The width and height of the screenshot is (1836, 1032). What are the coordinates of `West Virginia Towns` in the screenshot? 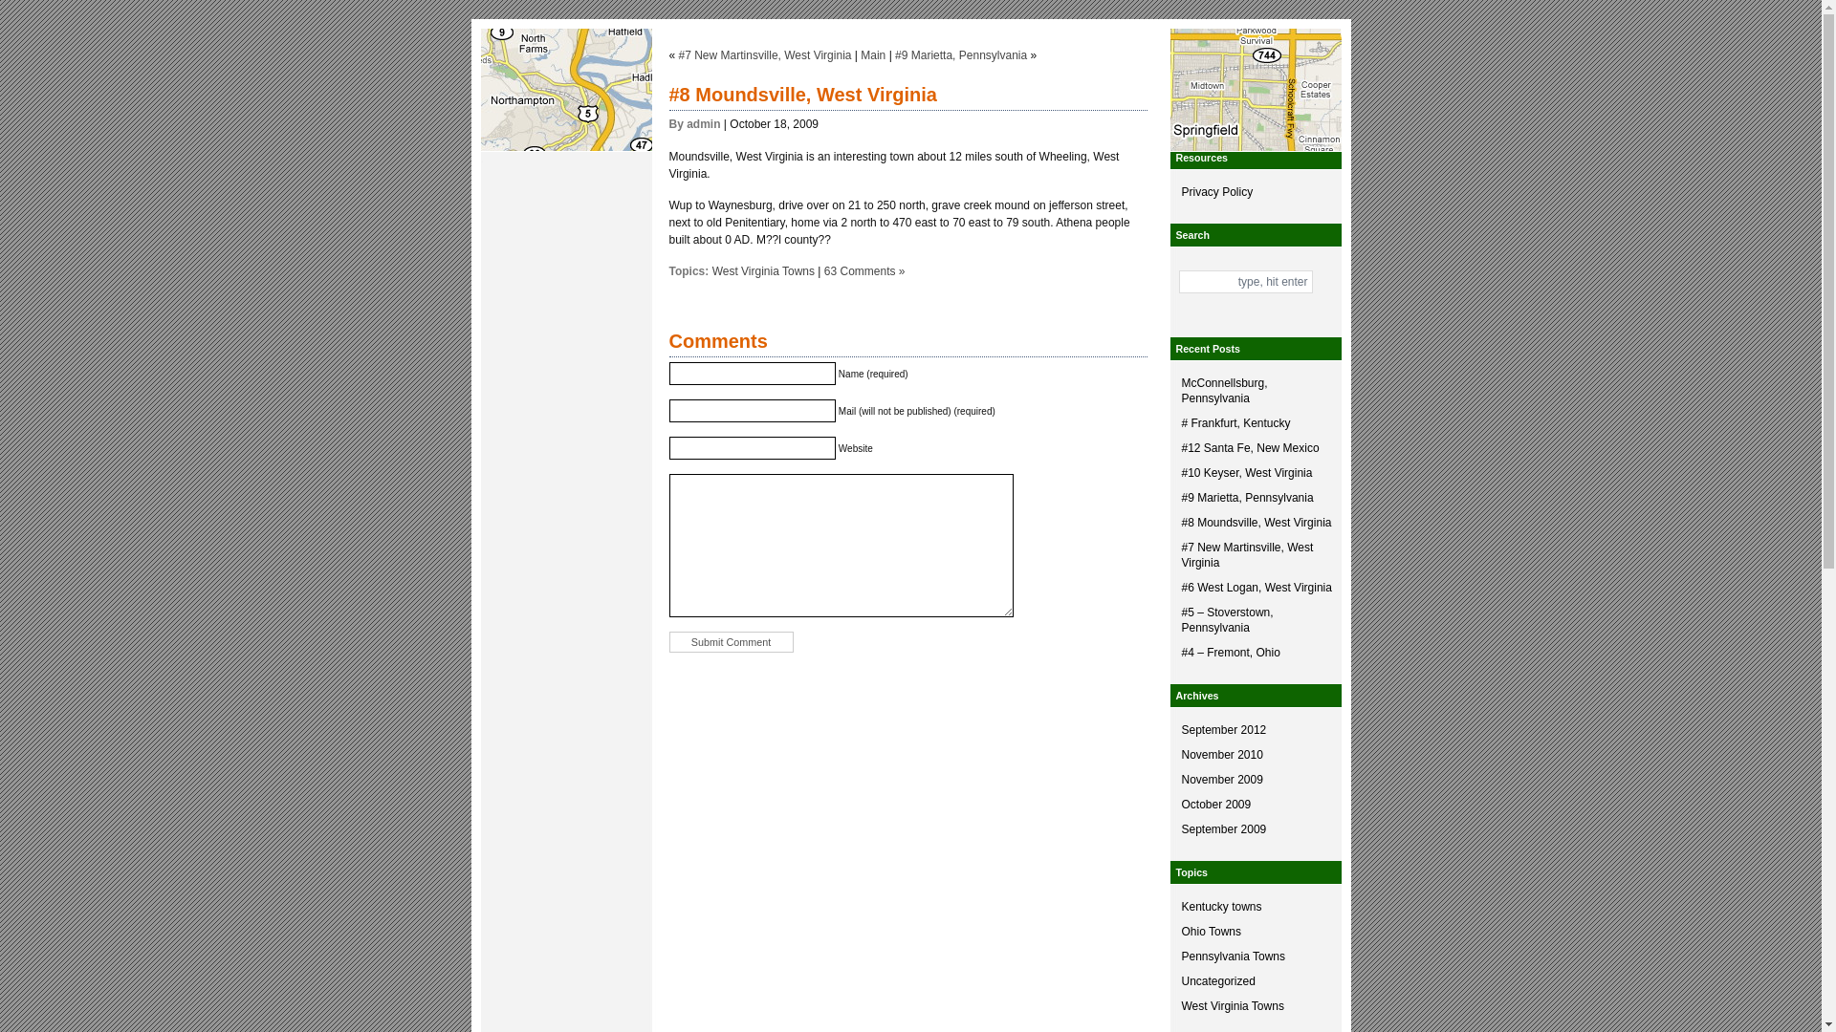 It's located at (1257, 1006).